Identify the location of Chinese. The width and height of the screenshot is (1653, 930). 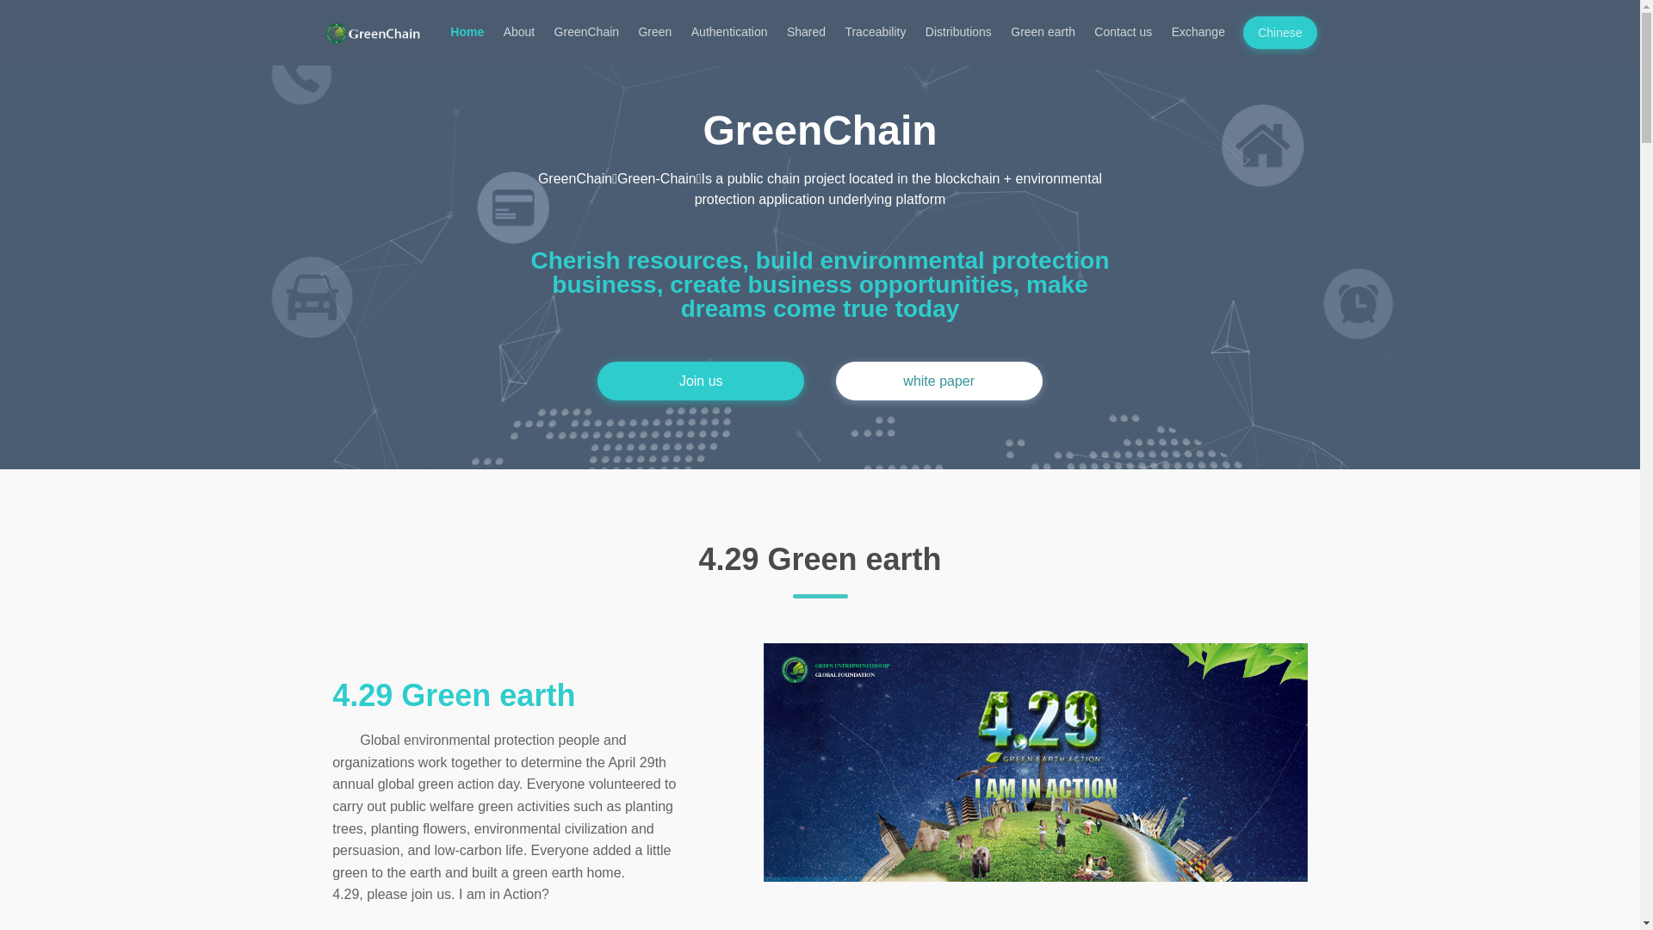
(1279, 33).